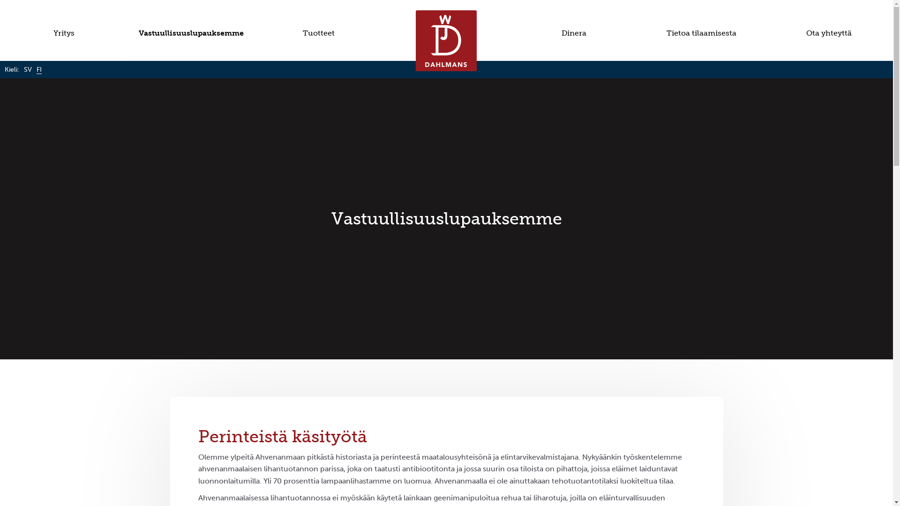 The height and width of the screenshot is (506, 900). Describe the element at coordinates (702, 33) in the screenshot. I see `Tietoa tilaamisesta` at that location.